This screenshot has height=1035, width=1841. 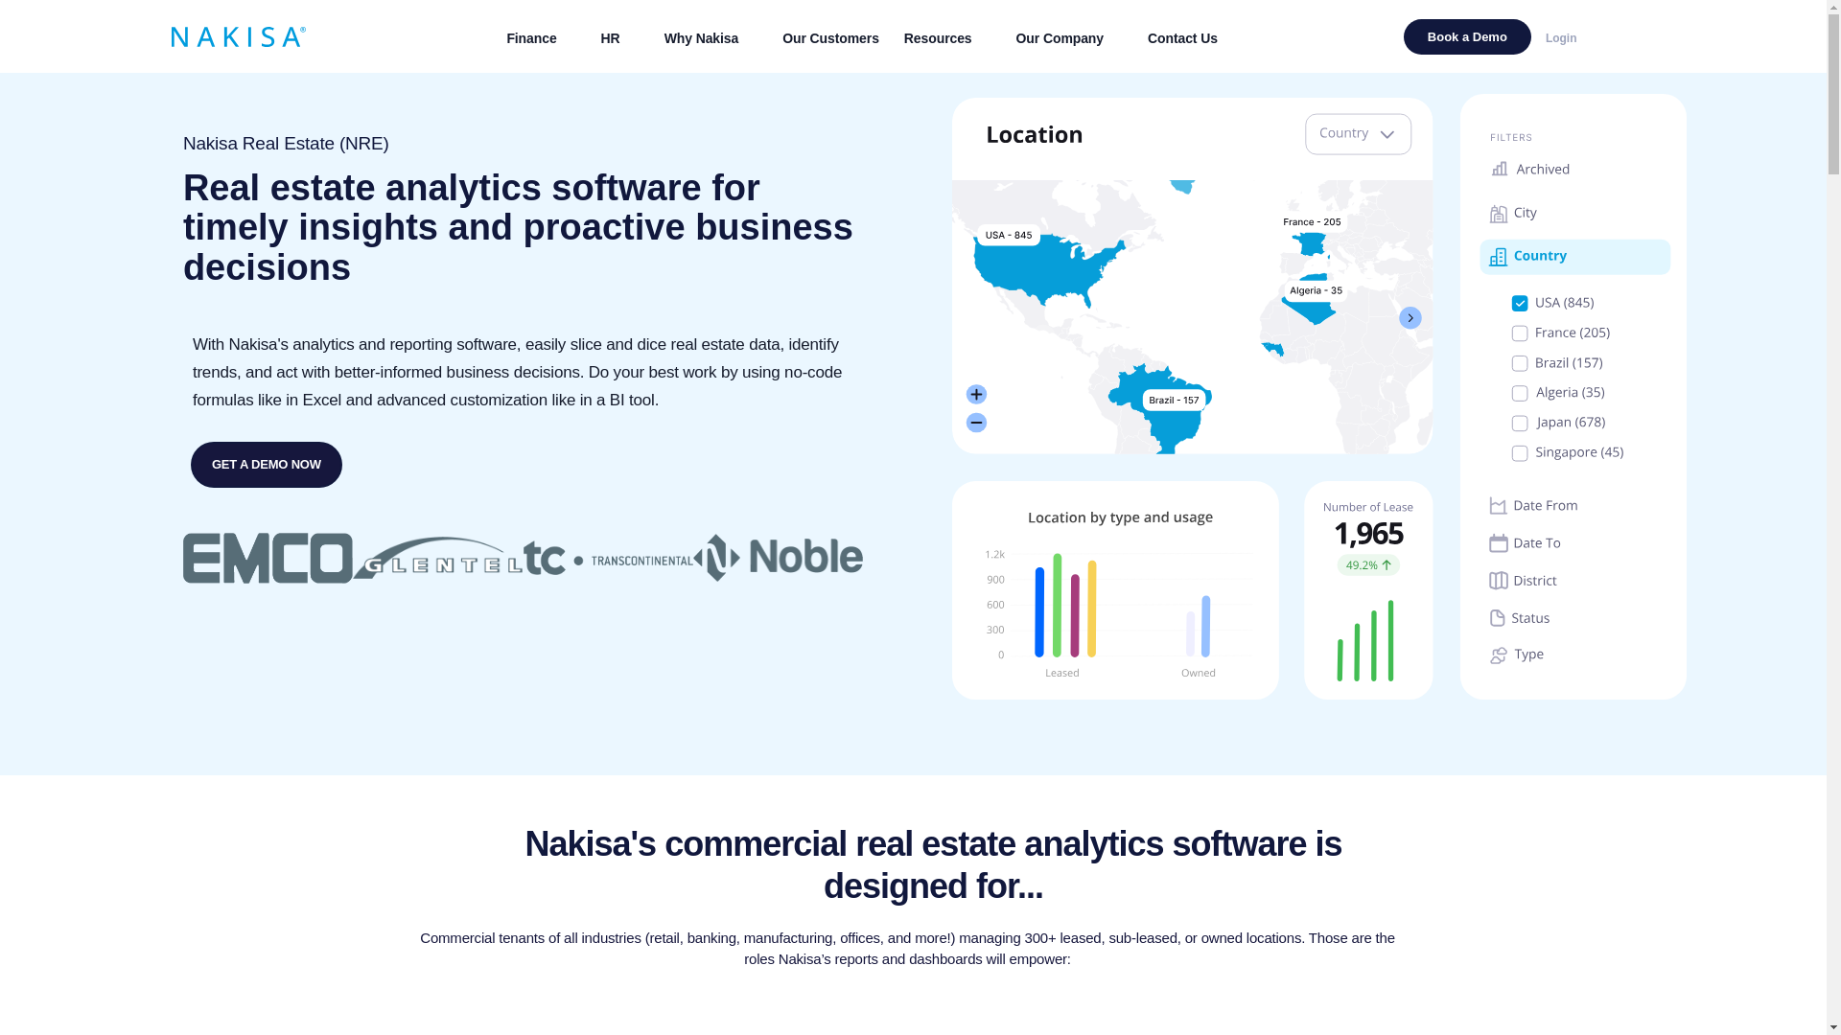 I want to click on Why Nakisa, so click(x=711, y=38).